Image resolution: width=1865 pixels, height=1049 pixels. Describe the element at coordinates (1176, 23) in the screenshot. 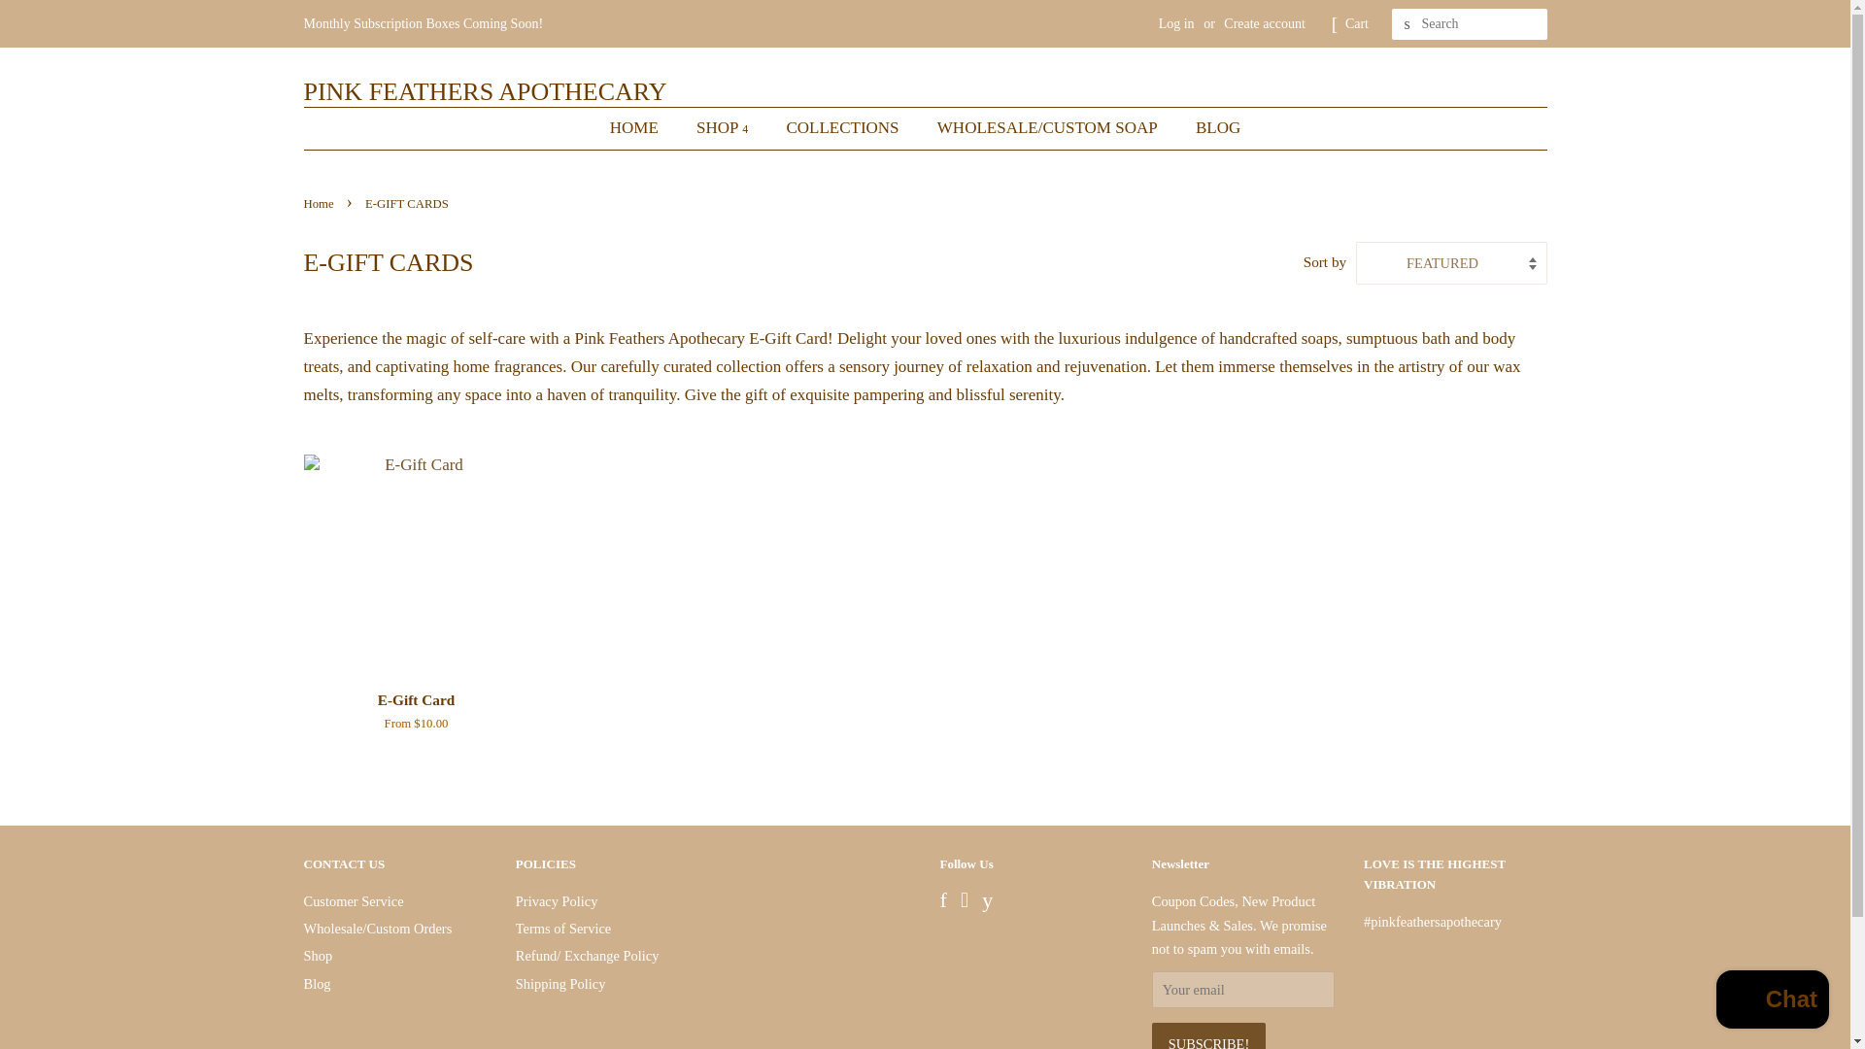

I see `Log in` at that location.